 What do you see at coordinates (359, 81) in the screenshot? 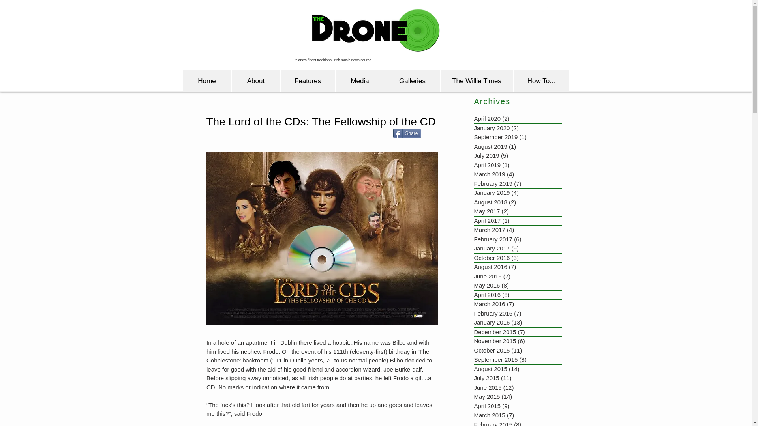
I see `Media` at bounding box center [359, 81].